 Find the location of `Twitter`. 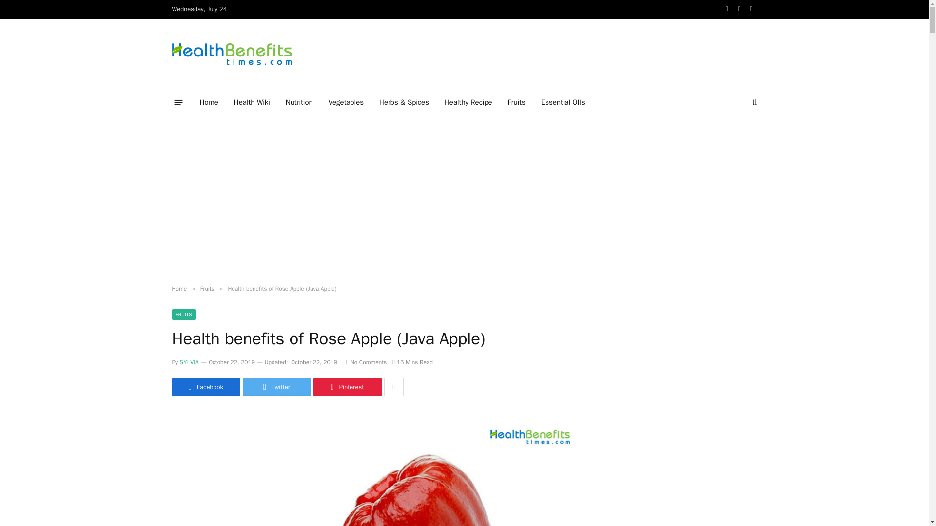

Twitter is located at coordinates (276, 387).